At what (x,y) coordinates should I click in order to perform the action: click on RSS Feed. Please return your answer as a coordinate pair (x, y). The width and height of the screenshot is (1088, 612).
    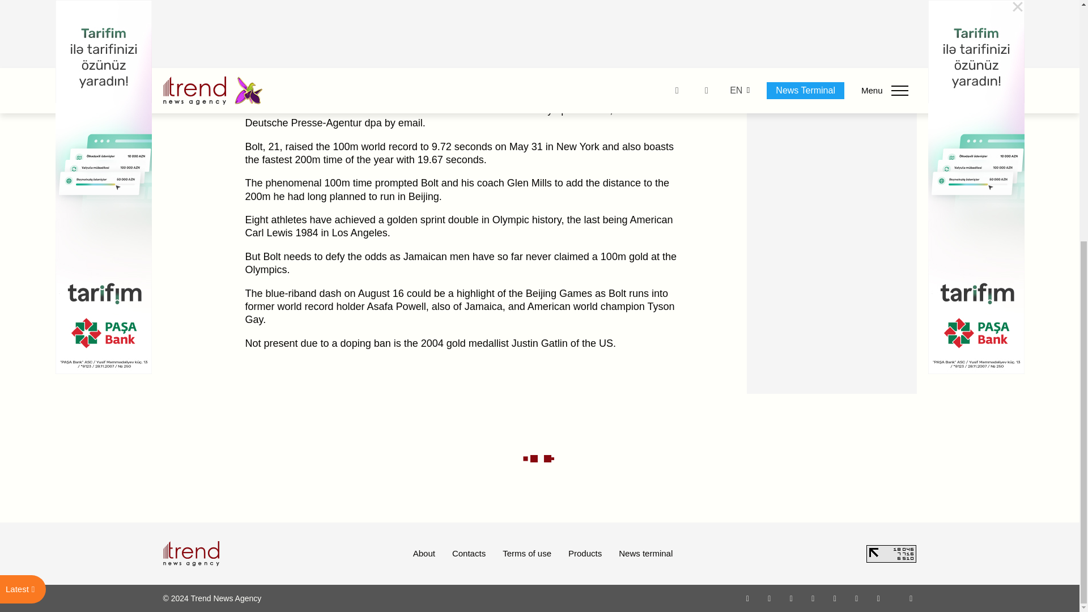
    Looking at the image, I should click on (911, 598).